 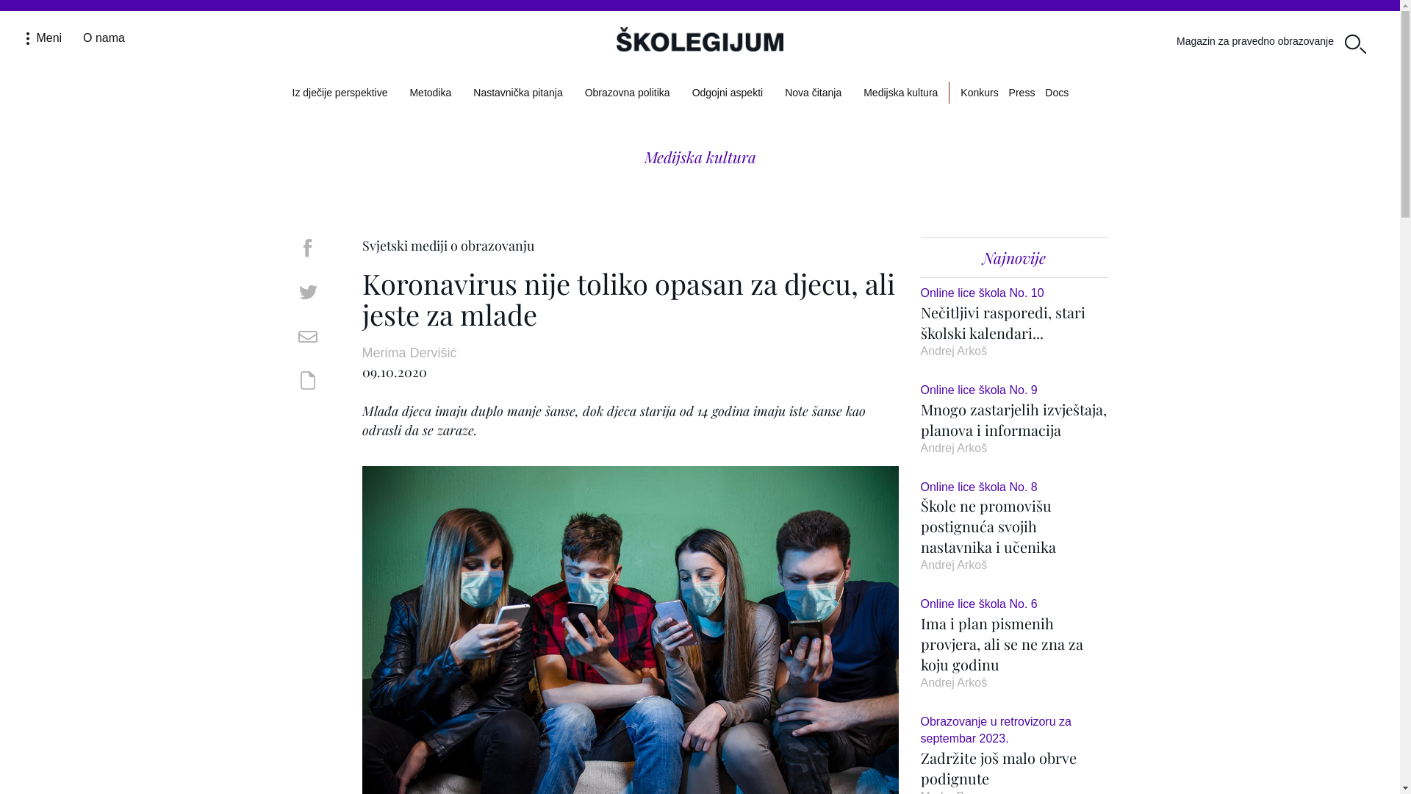 I want to click on Odgojni aspekti, so click(x=728, y=93).